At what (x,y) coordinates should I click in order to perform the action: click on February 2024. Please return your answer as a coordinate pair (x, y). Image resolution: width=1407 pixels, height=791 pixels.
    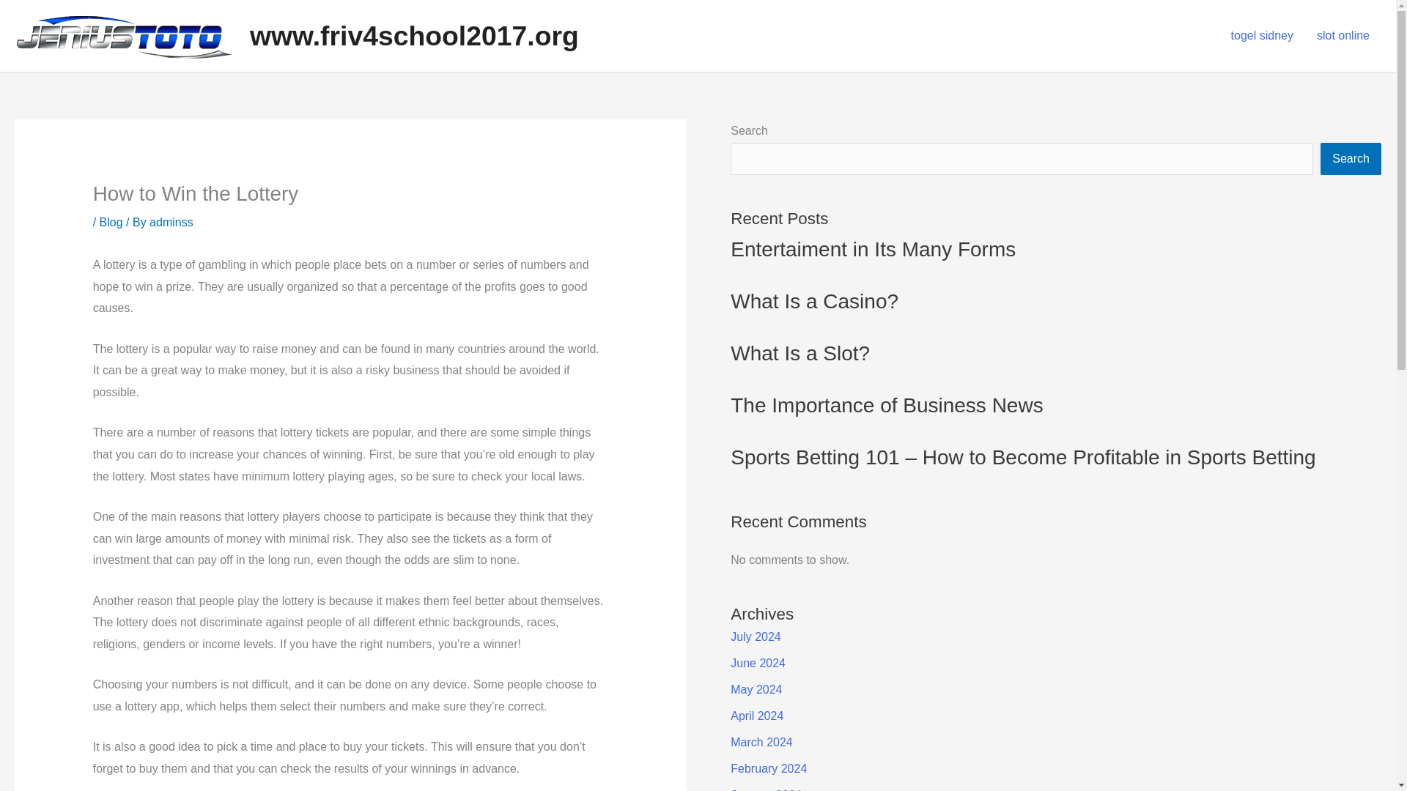
    Looking at the image, I should click on (768, 769).